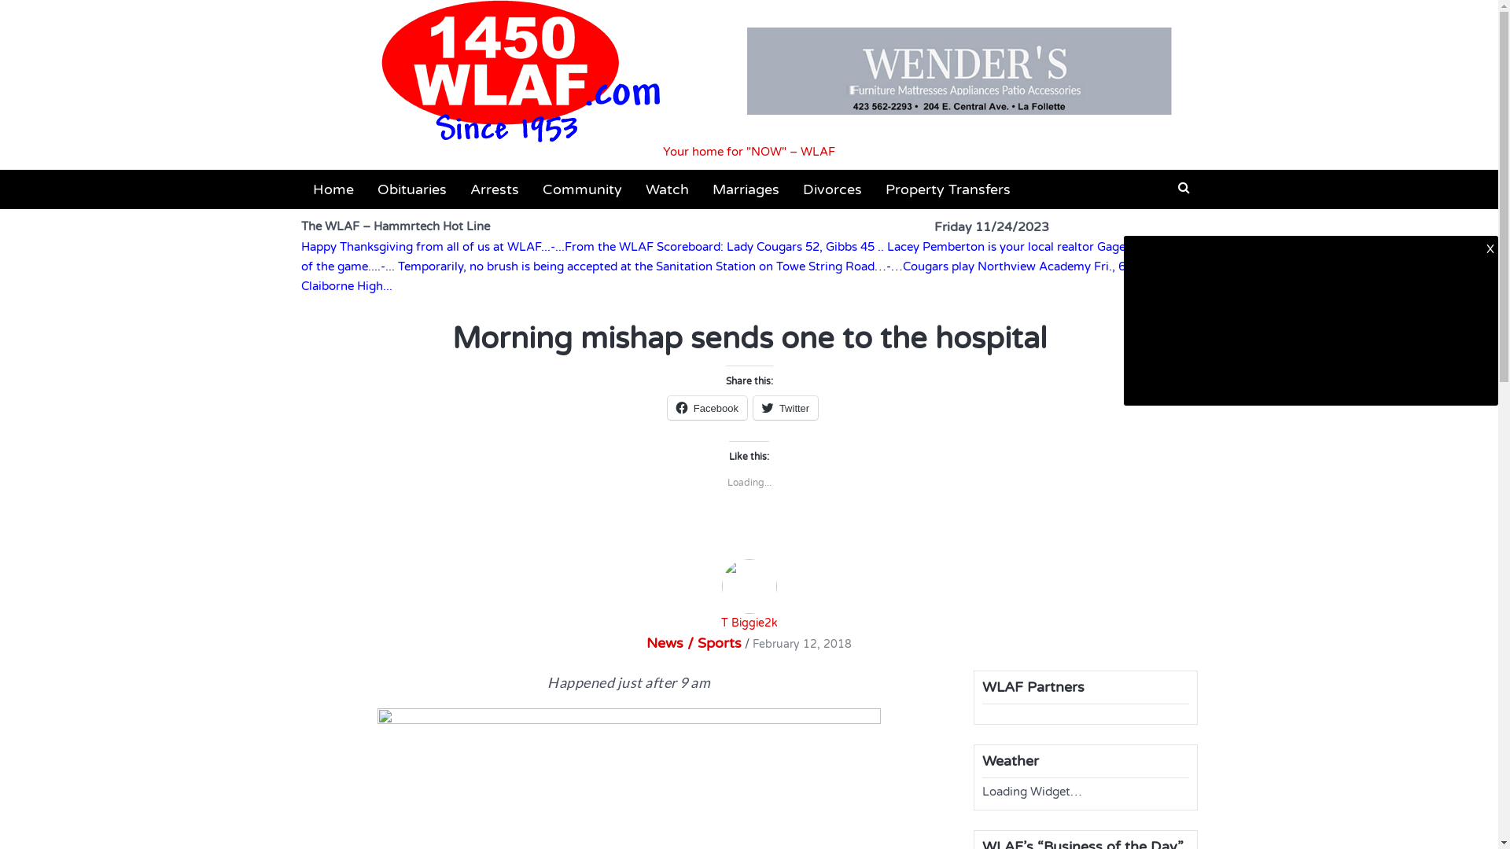 This screenshot has height=849, width=1510. Describe the element at coordinates (582, 189) in the screenshot. I see `Community` at that location.